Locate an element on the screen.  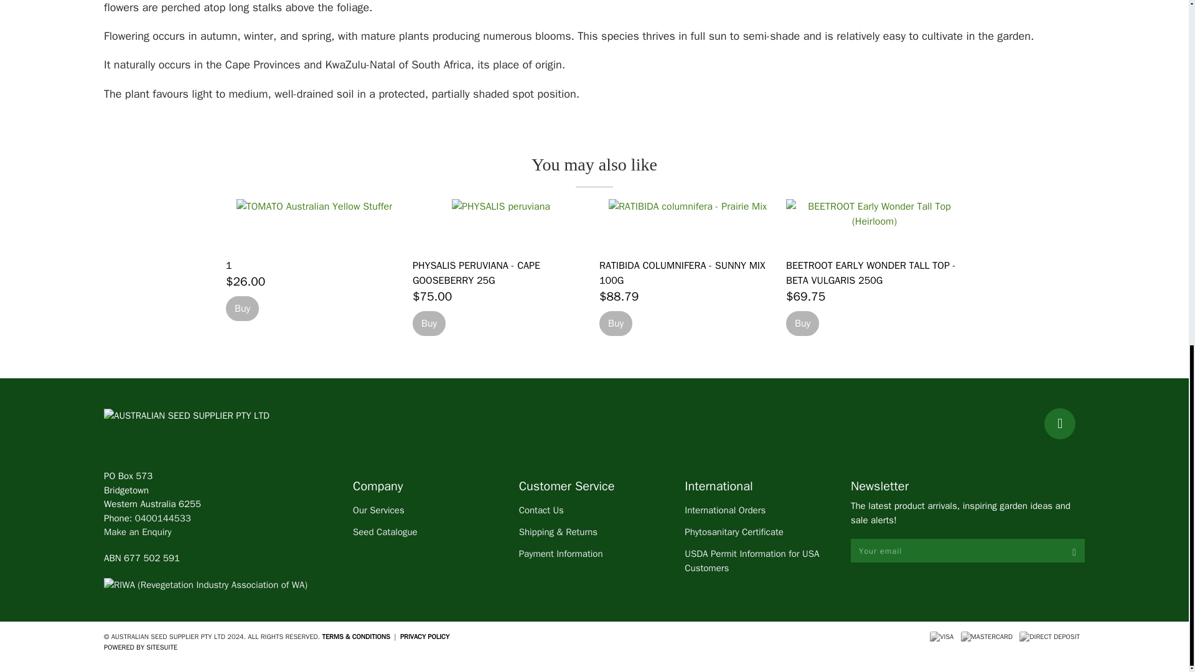
BEETROOT Early Wonder Tall Top - Beta vulgaris 250g is located at coordinates (870, 273).